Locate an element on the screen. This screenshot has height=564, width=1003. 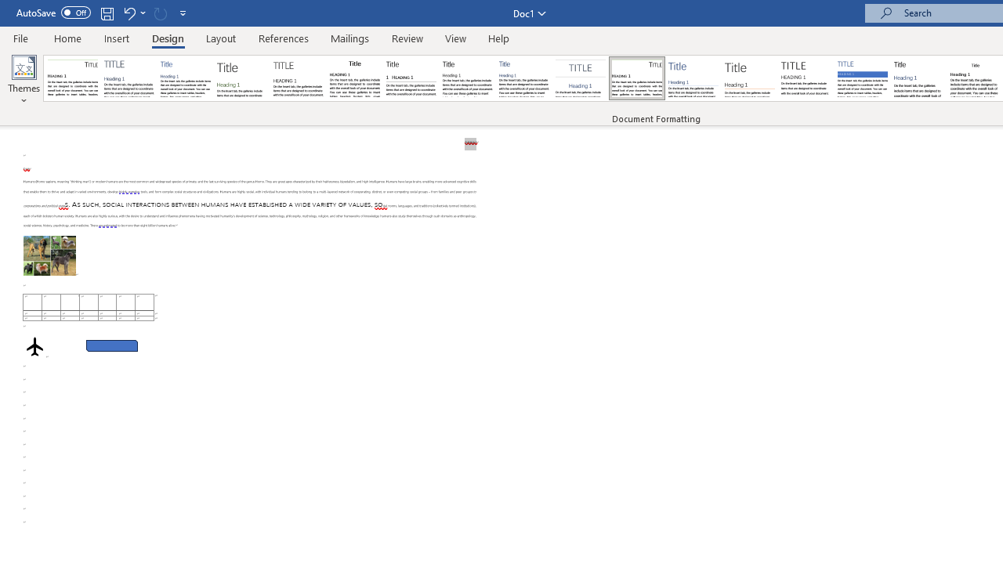
Black & White (Capitalized) is located at coordinates (299, 78).